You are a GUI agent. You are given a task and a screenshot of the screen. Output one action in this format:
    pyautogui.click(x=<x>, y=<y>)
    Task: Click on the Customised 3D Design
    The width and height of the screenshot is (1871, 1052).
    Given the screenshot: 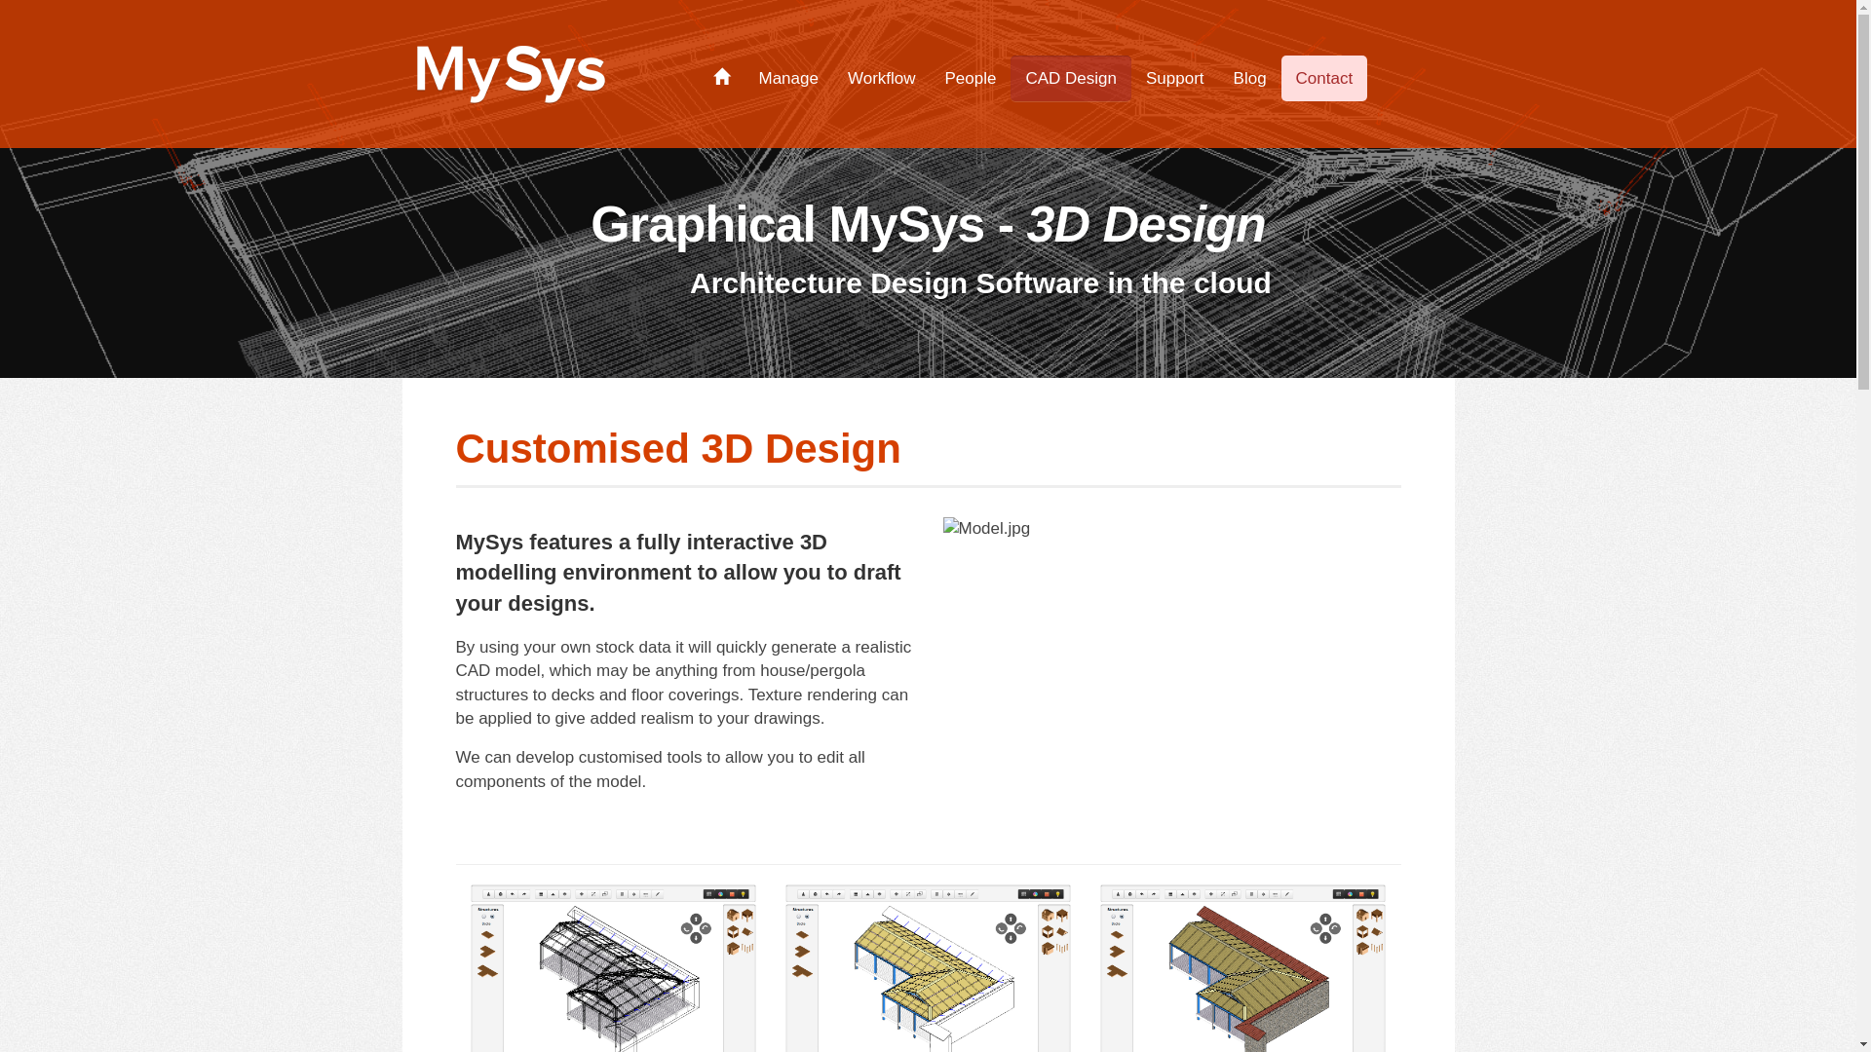 What is the action you would take?
    pyautogui.click(x=678, y=448)
    